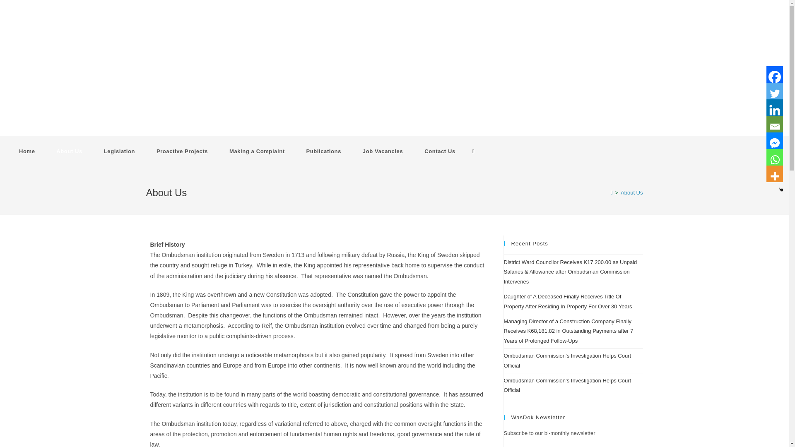 The height and width of the screenshot is (447, 795). What do you see at coordinates (440, 151) in the screenshot?
I see `Contact Us` at bounding box center [440, 151].